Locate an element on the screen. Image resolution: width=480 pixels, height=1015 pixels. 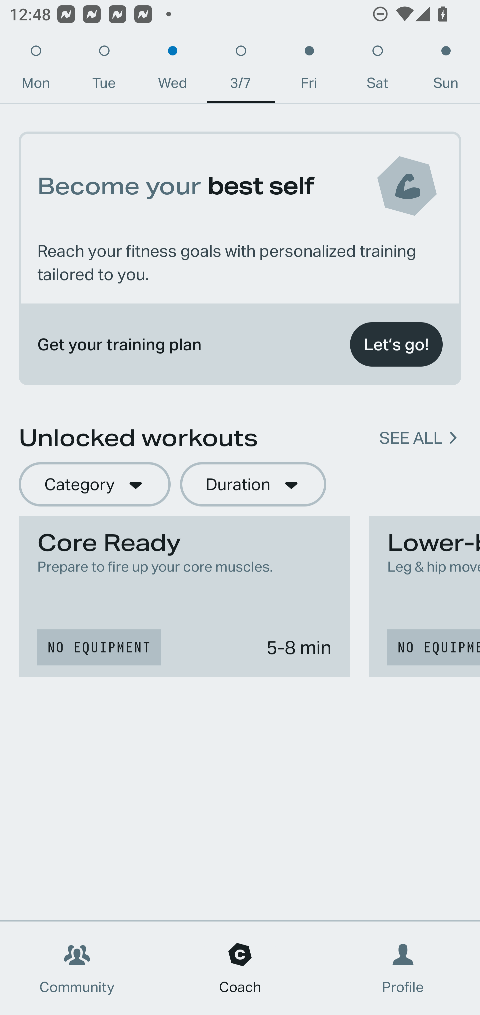
Let’s go! is located at coordinates (396, 345).